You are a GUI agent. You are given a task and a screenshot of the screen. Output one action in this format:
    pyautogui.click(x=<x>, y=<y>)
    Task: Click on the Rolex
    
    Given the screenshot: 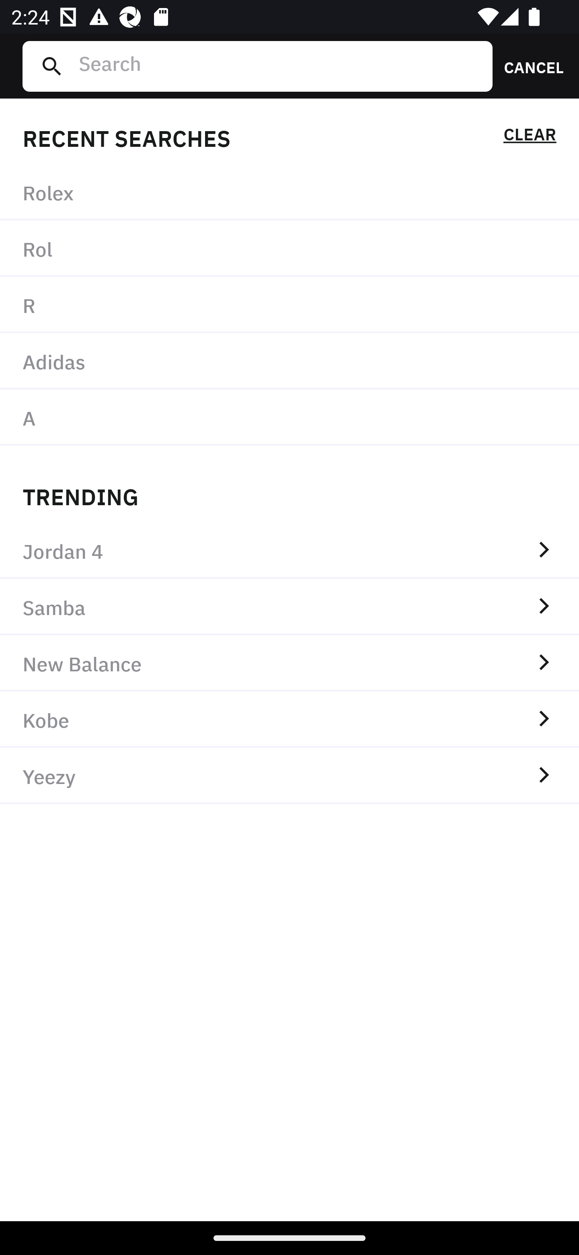 What is the action you would take?
    pyautogui.click(x=289, y=192)
    